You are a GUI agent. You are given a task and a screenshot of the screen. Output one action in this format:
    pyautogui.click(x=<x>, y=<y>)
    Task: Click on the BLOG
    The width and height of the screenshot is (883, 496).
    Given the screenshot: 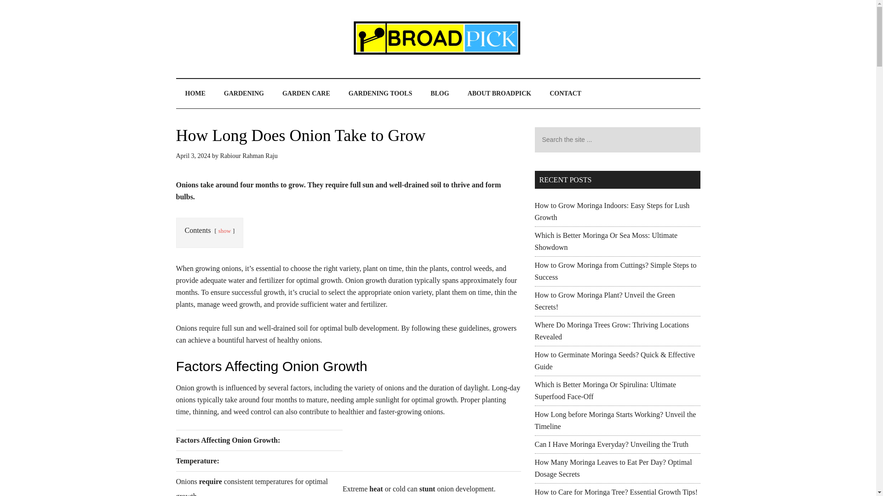 What is the action you would take?
    pyautogui.click(x=440, y=94)
    